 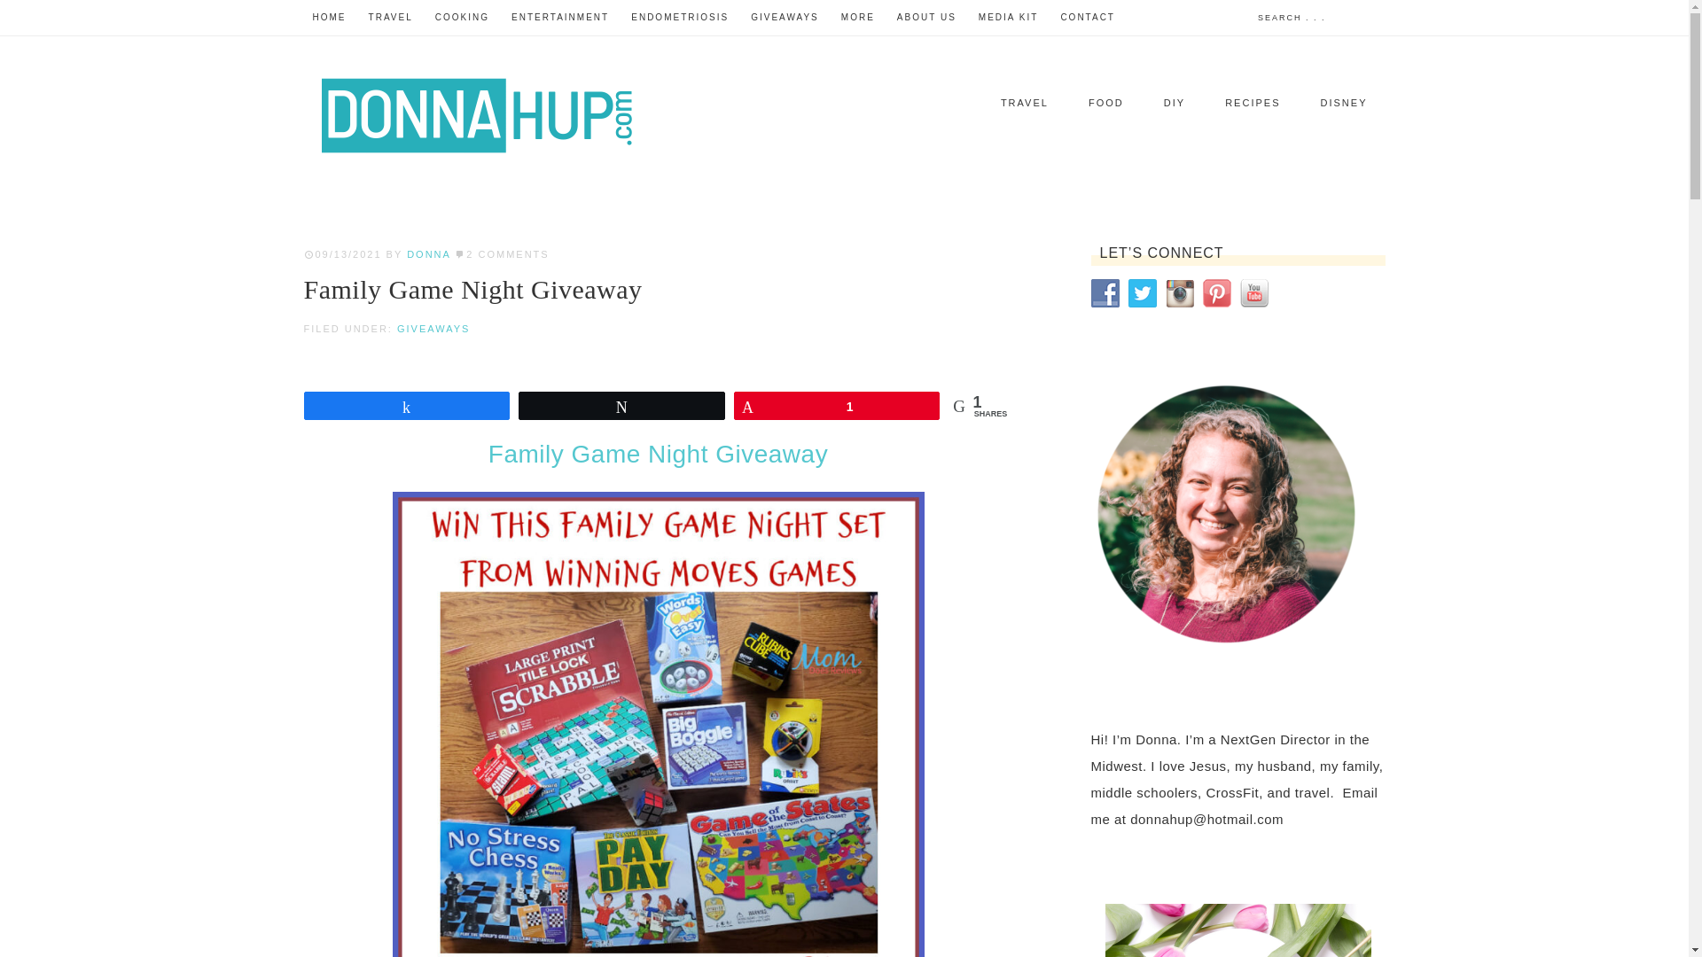 I want to click on COOKING, so click(x=463, y=18).